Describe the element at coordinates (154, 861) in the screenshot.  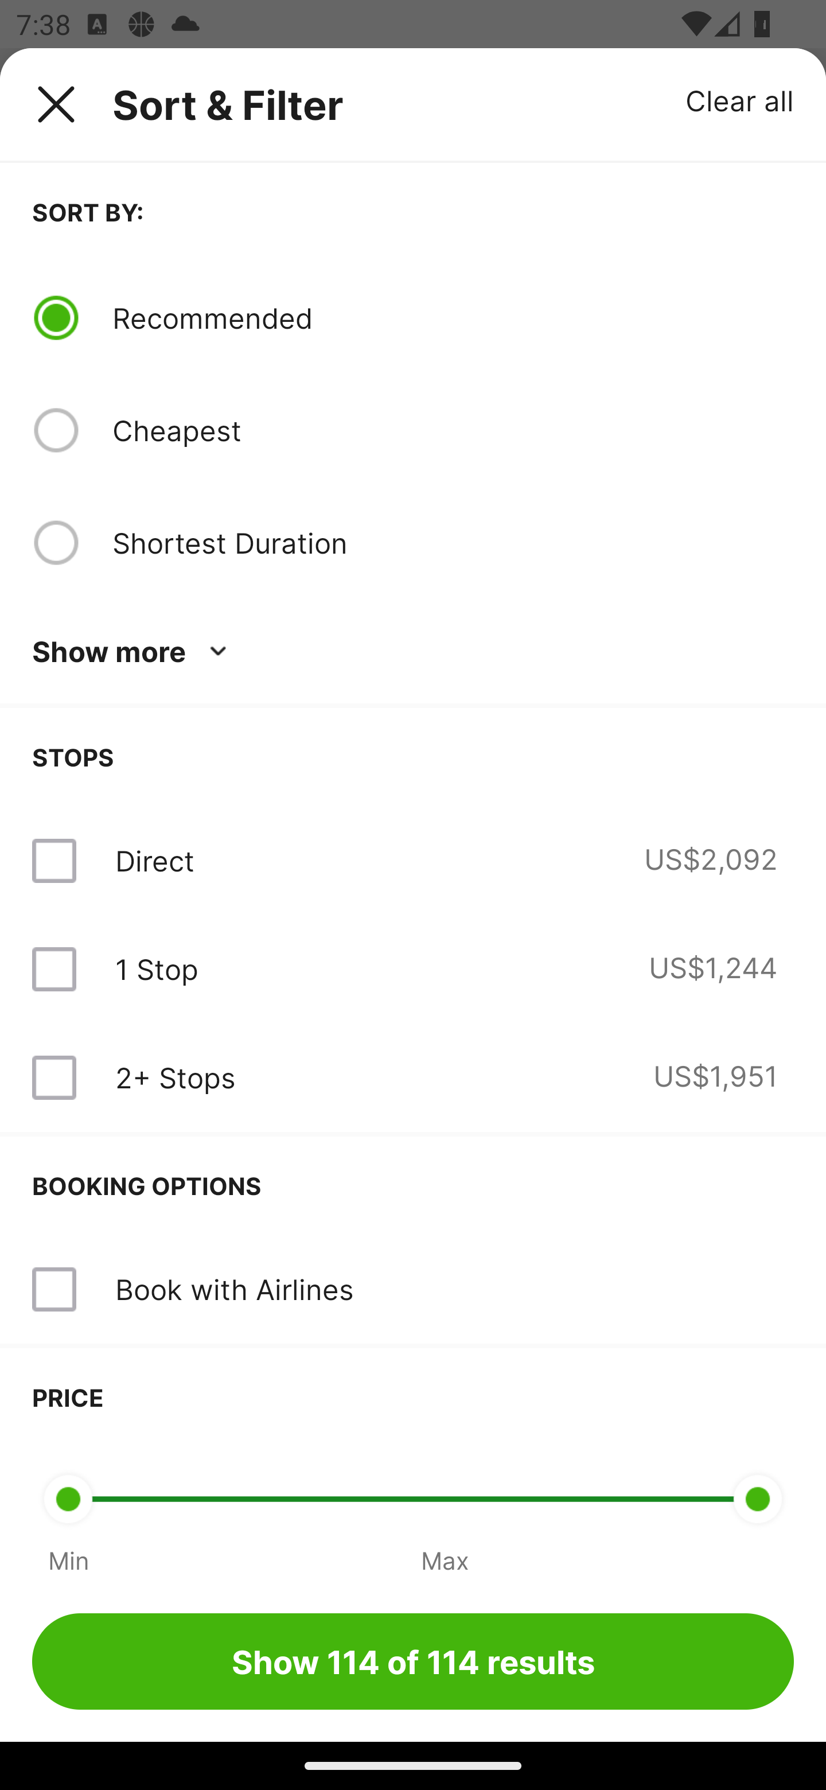
I see `Direct` at that location.